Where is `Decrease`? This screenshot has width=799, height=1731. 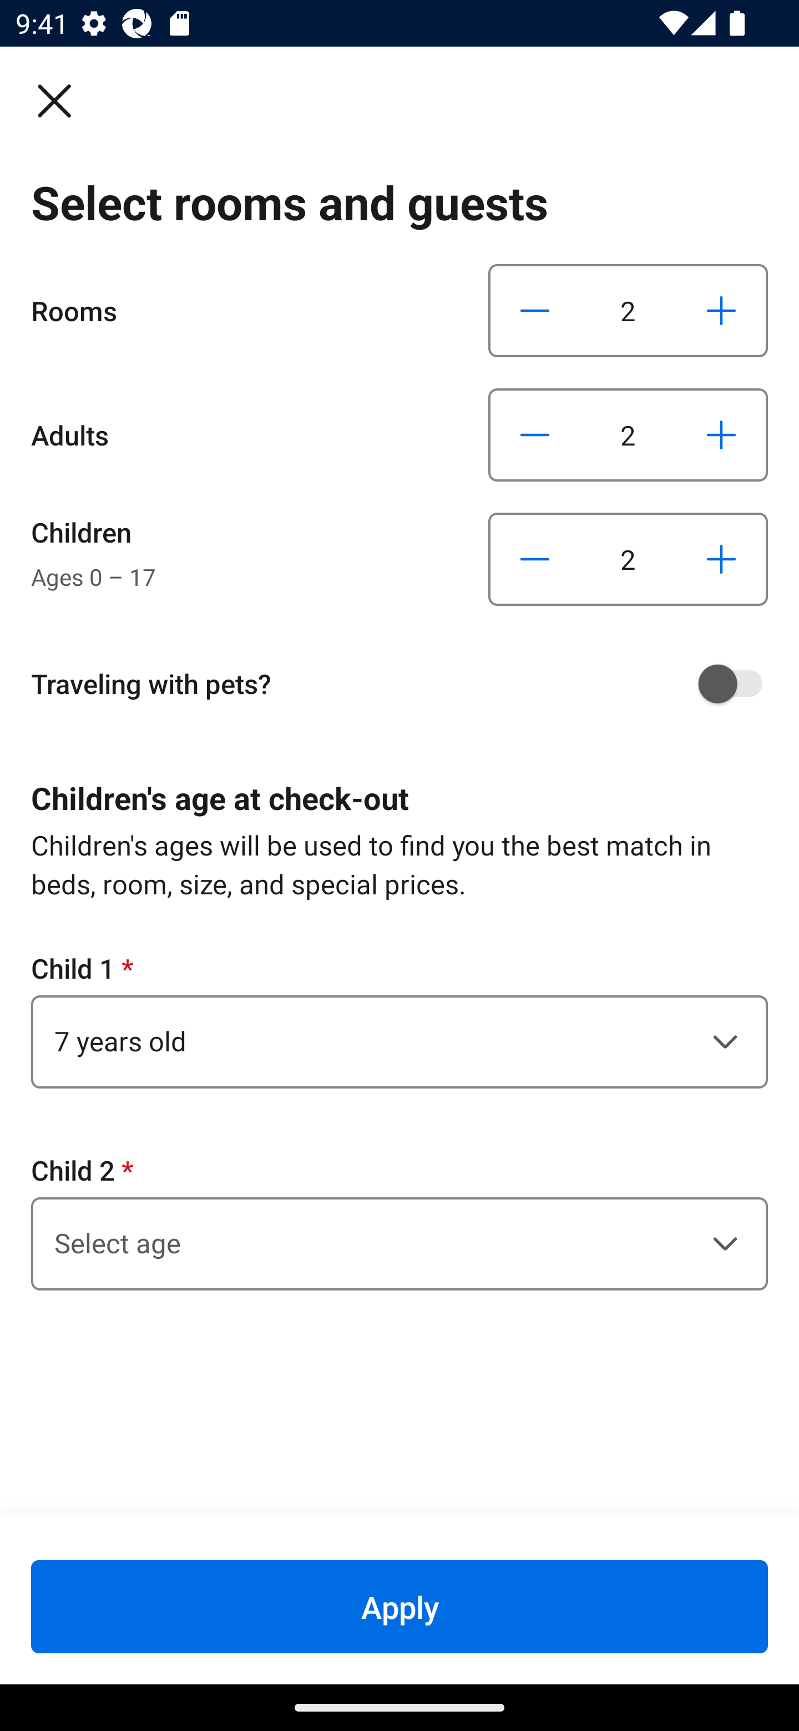
Decrease is located at coordinates (535, 311).